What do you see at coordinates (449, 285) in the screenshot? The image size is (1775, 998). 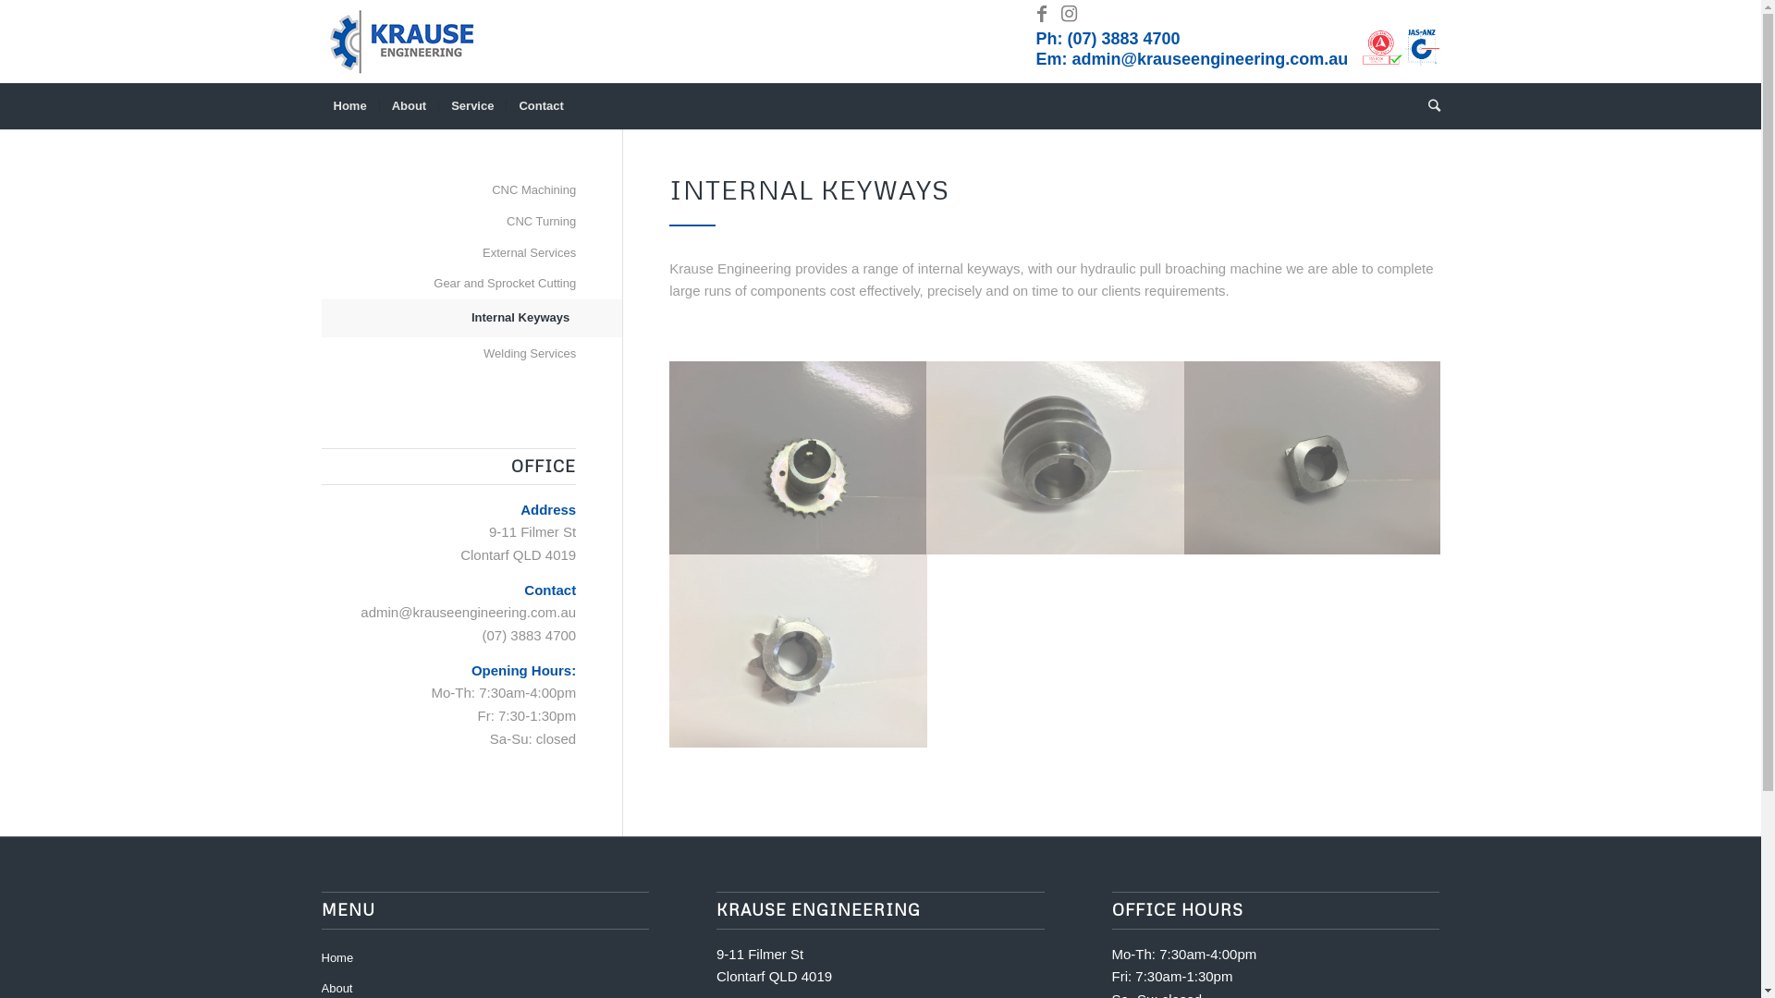 I see `Gear and Sprocket Cutting` at bounding box center [449, 285].